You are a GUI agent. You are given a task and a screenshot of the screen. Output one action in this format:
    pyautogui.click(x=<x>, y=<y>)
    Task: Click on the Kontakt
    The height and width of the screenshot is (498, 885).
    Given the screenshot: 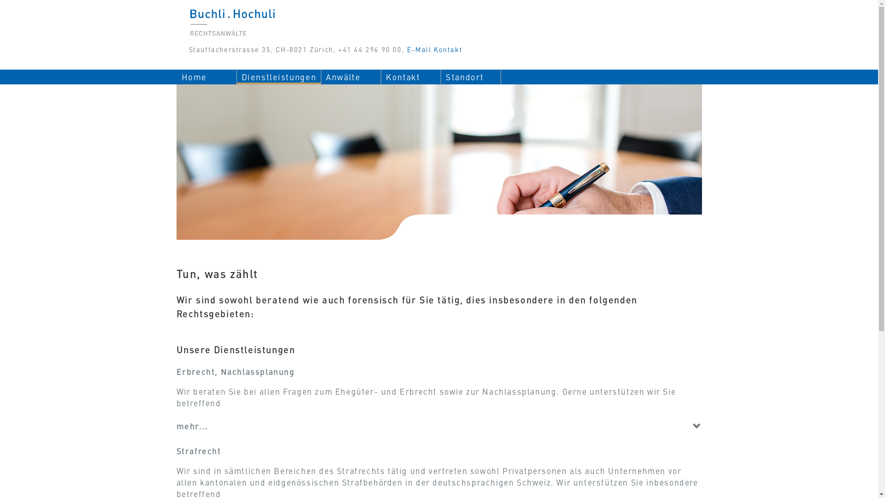 What is the action you would take?
    pyautogui.click(x=411, y=77)
    